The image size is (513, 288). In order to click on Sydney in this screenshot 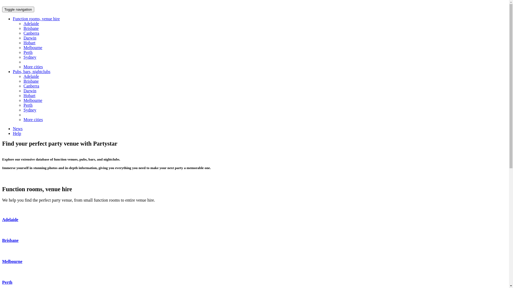, I will do `click(30, 110)`.